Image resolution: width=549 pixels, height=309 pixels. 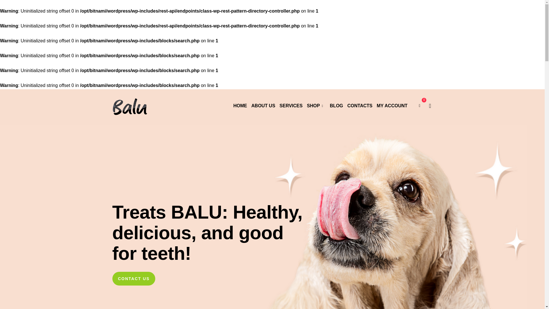 I want to click on BLOG, so click(x=336, y=106).